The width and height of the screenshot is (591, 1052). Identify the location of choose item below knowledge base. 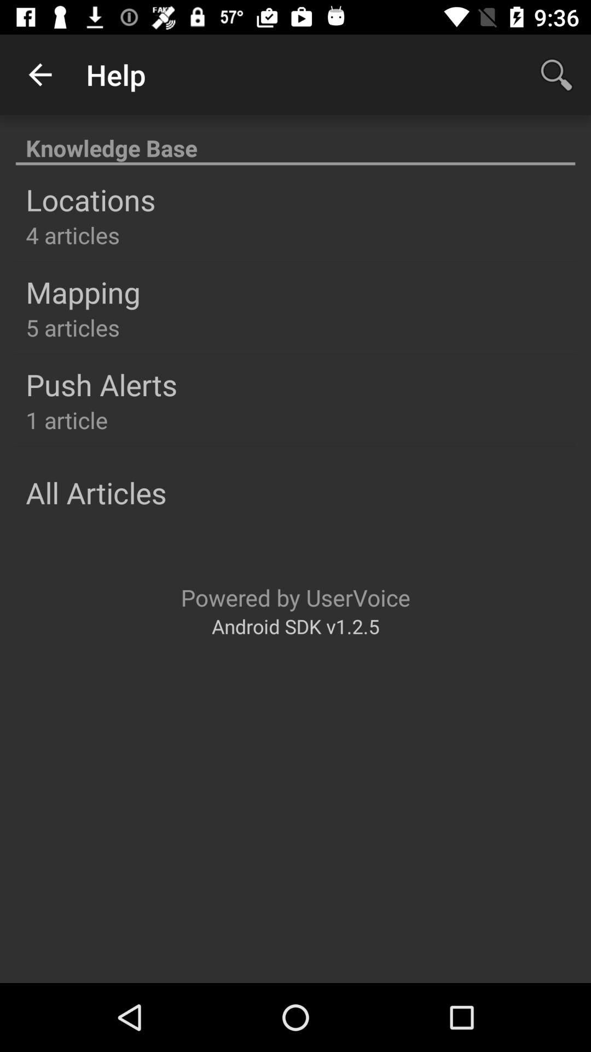
(91, 199).